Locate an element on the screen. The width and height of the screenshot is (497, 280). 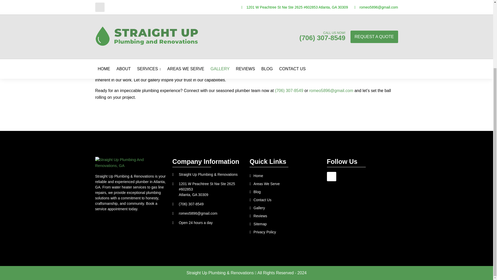
Home is located at coordinates (285, 176).